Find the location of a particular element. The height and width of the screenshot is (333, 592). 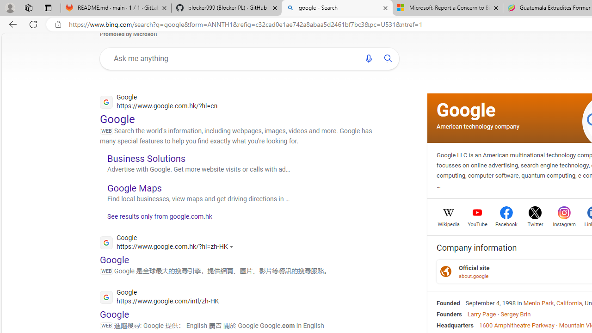

Personal Profile is located at coordinates (10, 7).